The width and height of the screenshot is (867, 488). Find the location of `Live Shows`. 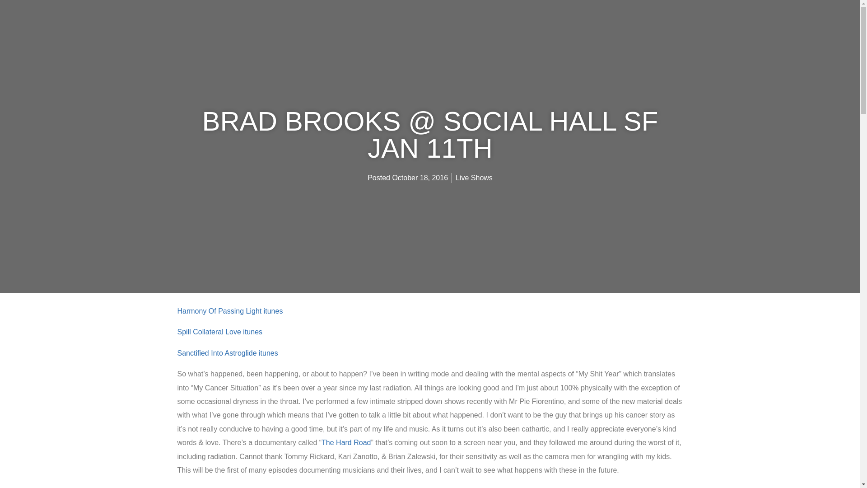

Live Shows is located at coordinates (474, 177).